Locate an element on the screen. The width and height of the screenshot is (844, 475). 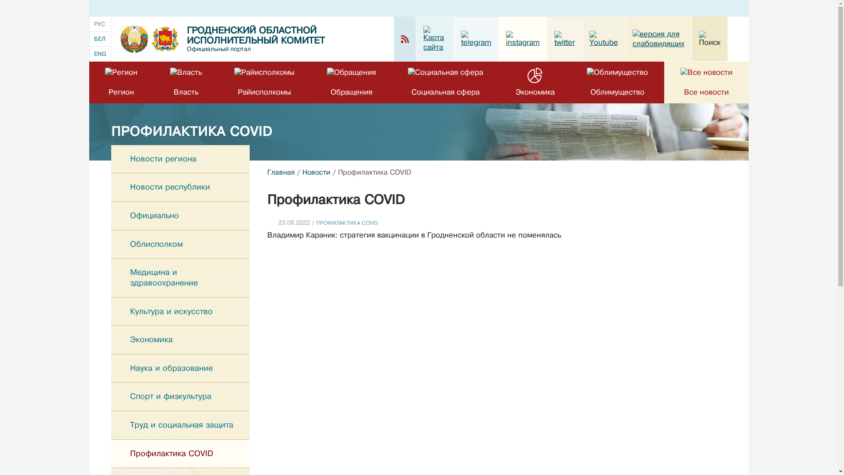
ENG is located at coordinates (100, 54).